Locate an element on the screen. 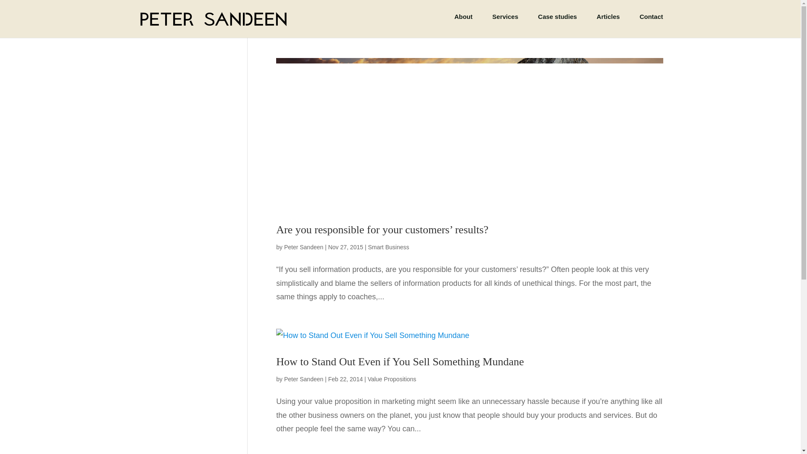 Image resolution: width=807 pixels, height=454 pixels. Articles is located at coordinates (608, 24).